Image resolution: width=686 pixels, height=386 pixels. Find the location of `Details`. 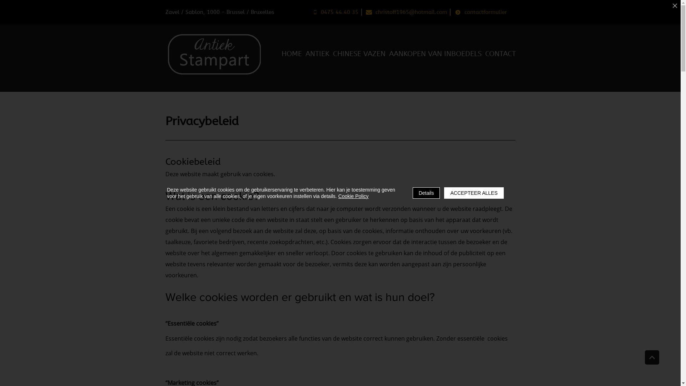

Details is located at coordinates (427, 193).